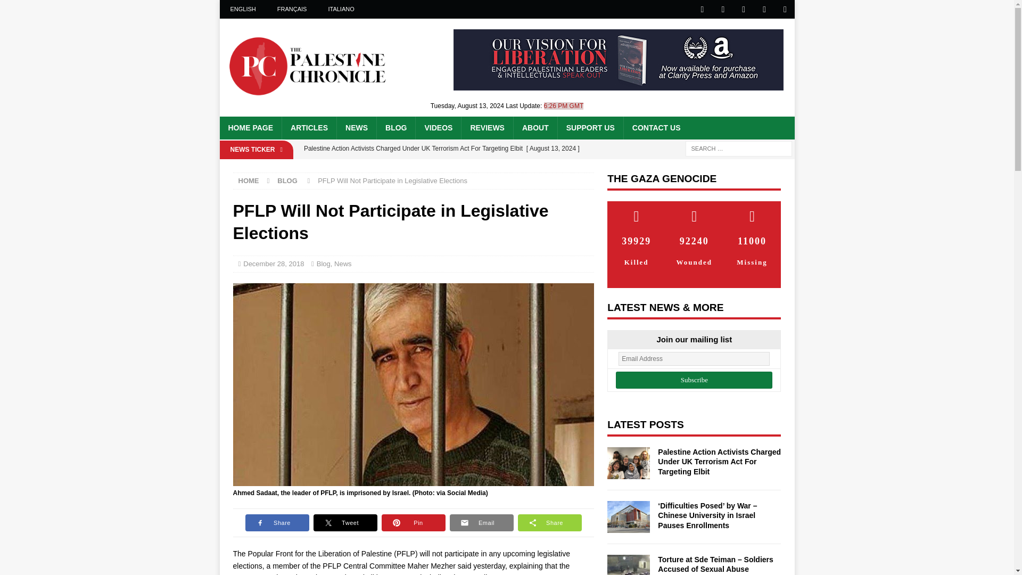 This screenshot has height=575, width=1022. I want to click on ITALIANO, so click(341, 9).